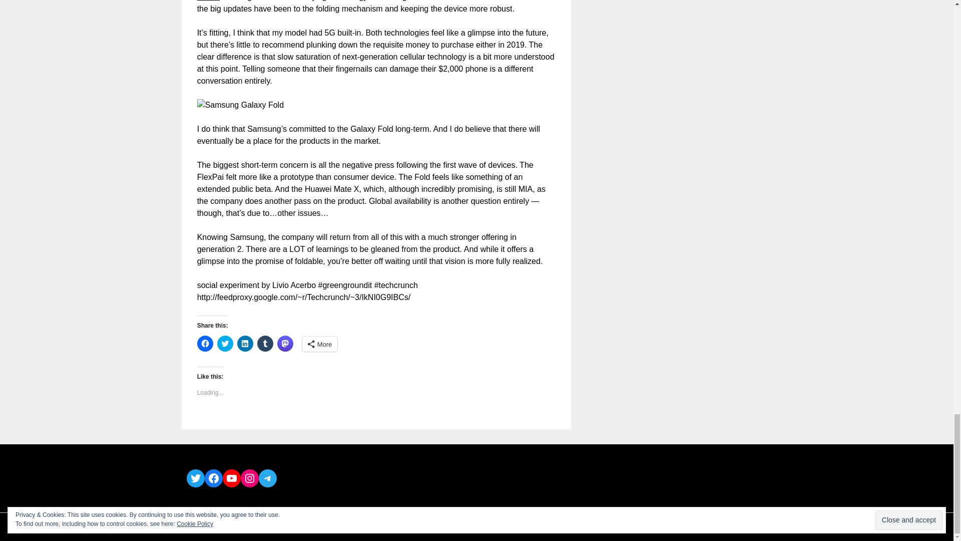  Describe the element at coordinates (231, 478) in the screenshot. I see `YouTube` at that location.